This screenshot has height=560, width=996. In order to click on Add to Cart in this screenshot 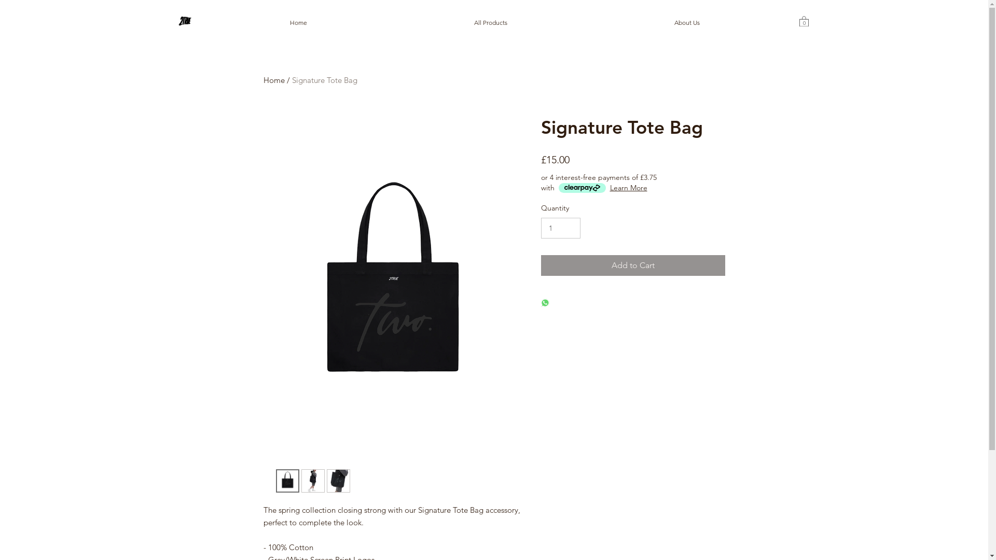, I will do `click(633, 265)`.